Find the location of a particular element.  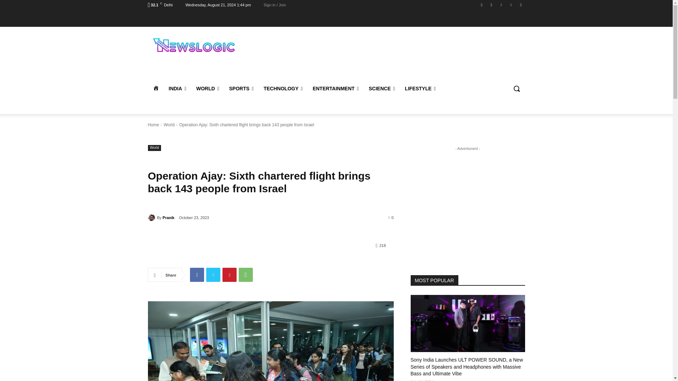

NewsLogic is located at coordinates (193, 45).